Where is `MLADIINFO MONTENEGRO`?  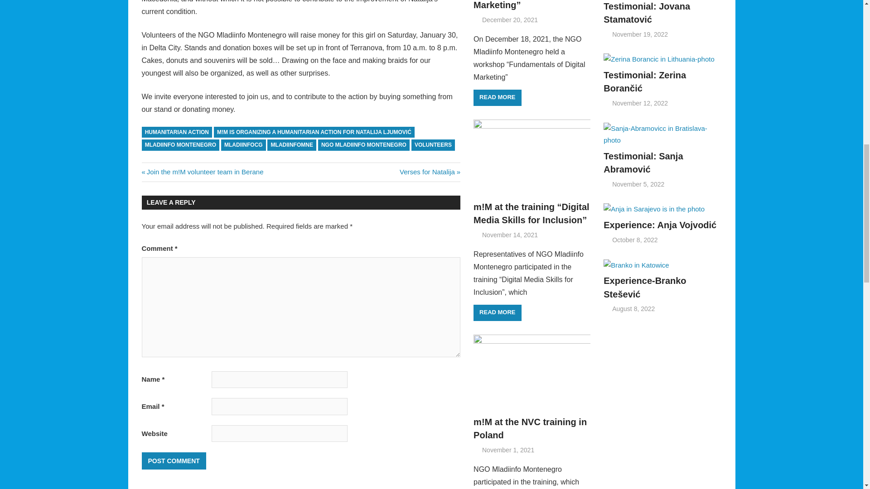
MLADIINFO MONTENEGRO is located at coordinates (202, 172).